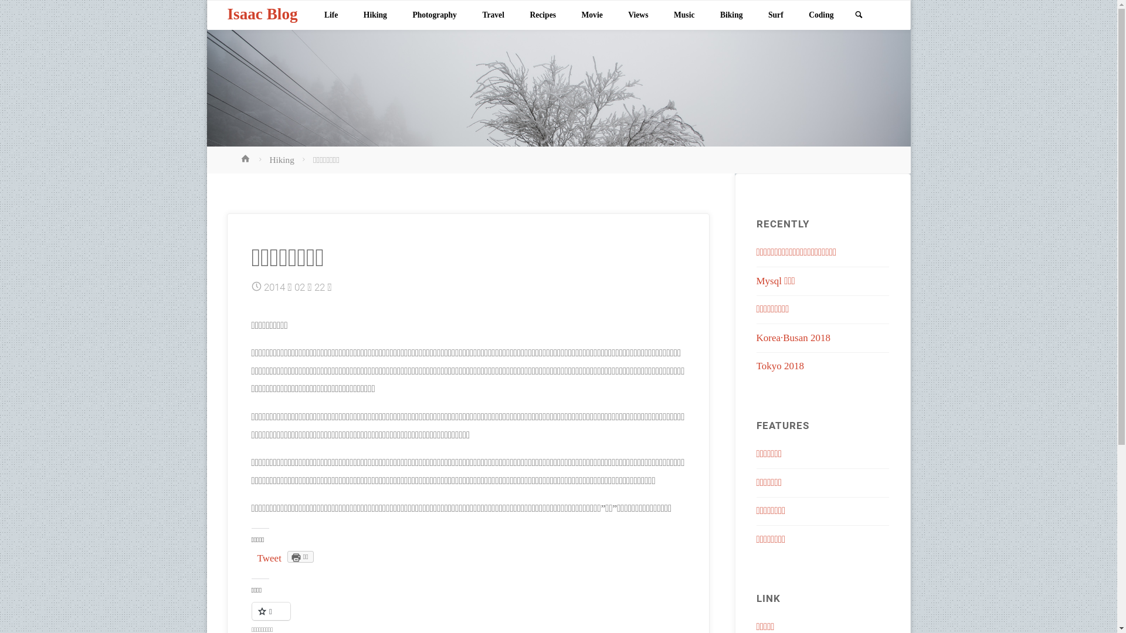 The height and width of the screenshot is (633, 1126). Describe the element at coordinates (780, 366) in the screenshot. I see `Tokyo 2018` at that location.